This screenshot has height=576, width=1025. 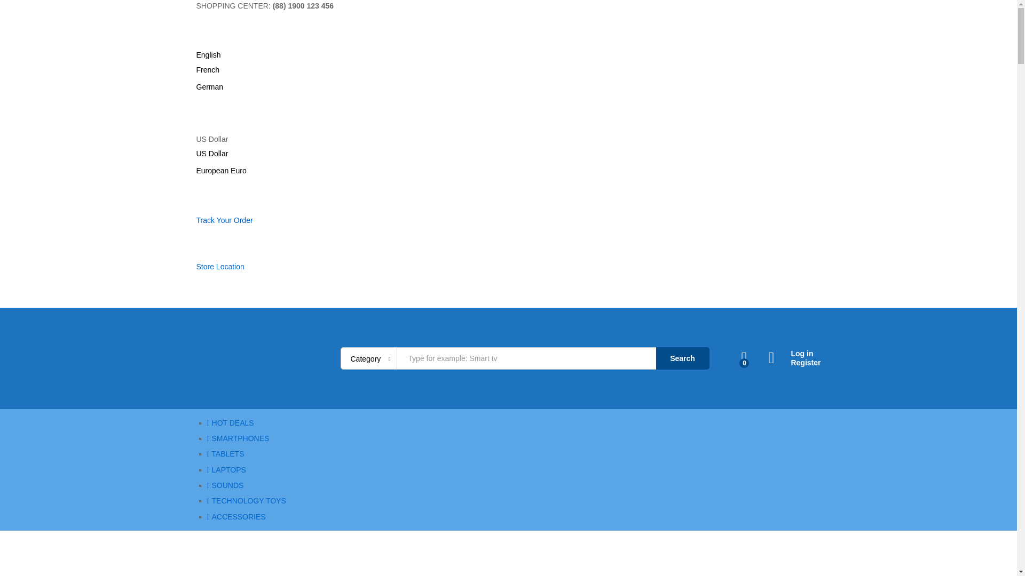 What do you see at coordinates (210, 86) in the screenshot?
I see `German` at bounding box center [210, 86].